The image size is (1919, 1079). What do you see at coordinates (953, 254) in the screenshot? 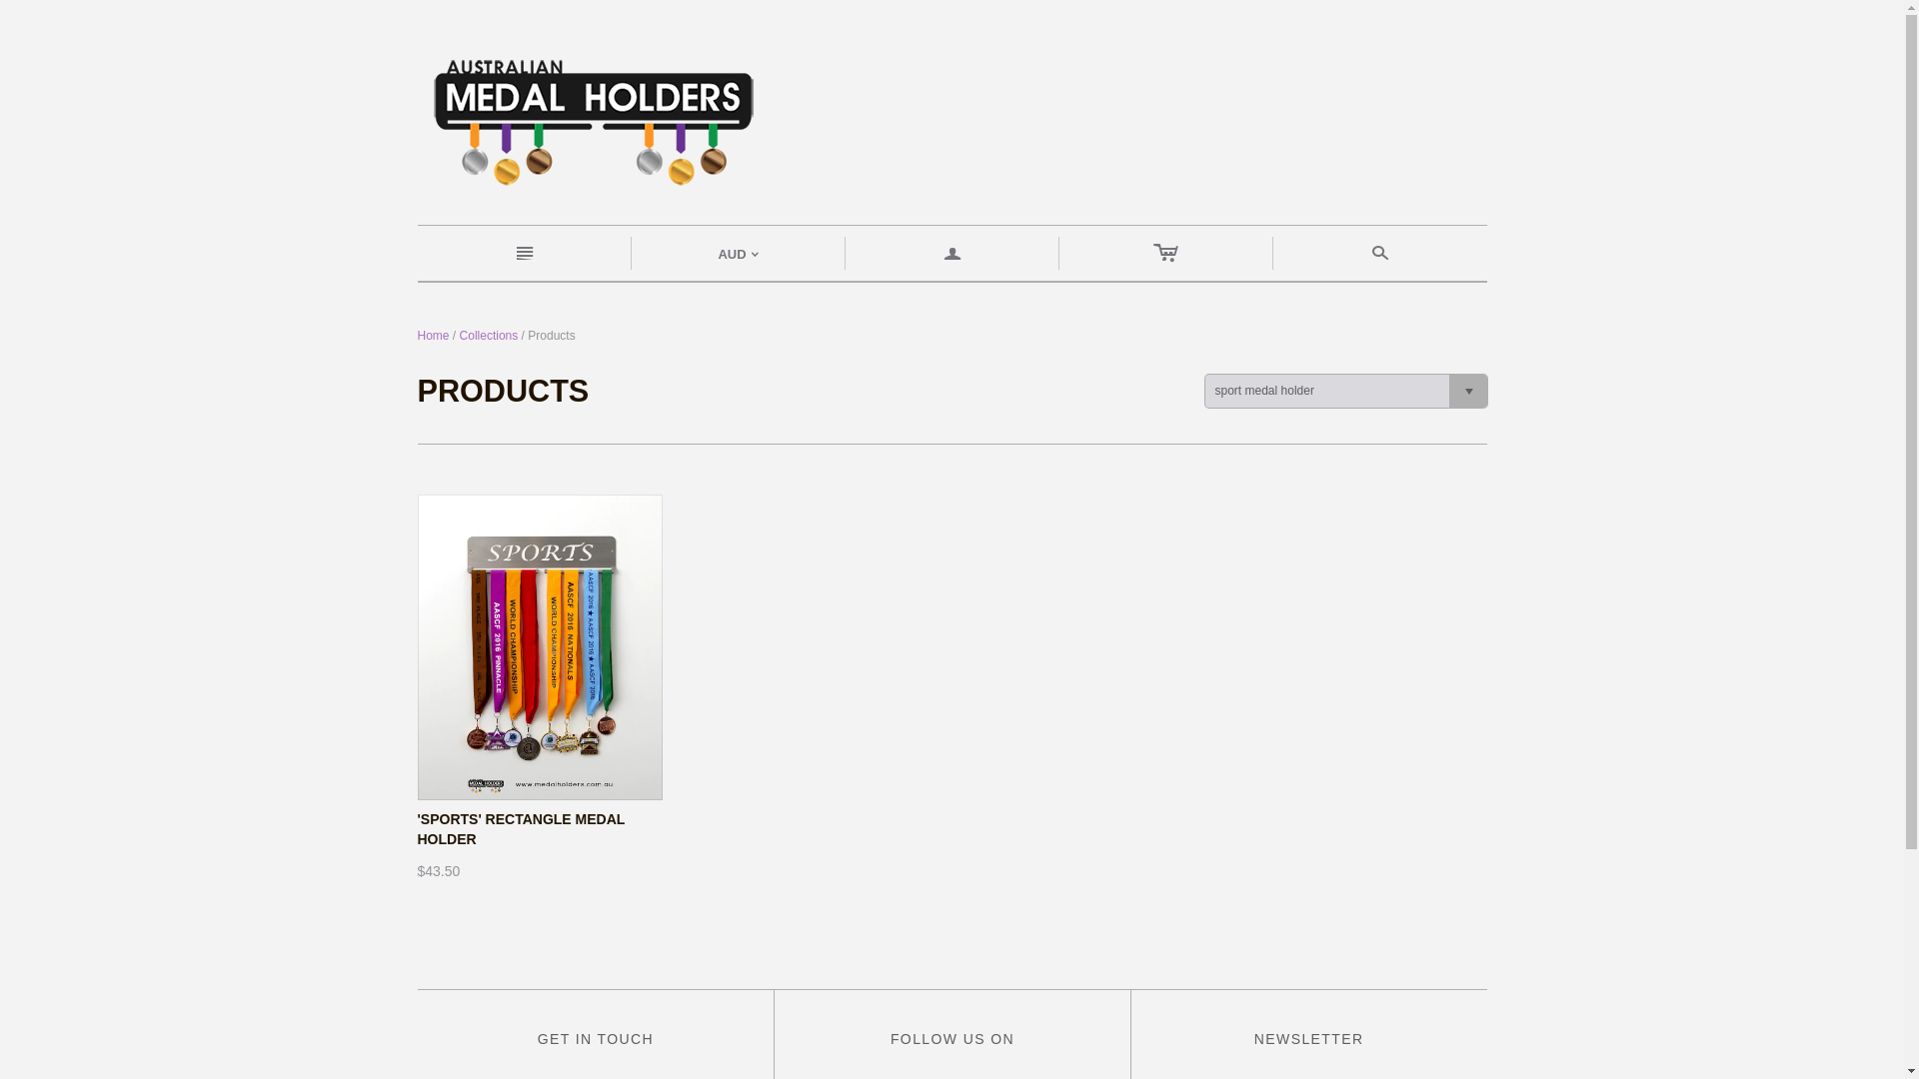
I see `a` at bounding box center [953, 254].